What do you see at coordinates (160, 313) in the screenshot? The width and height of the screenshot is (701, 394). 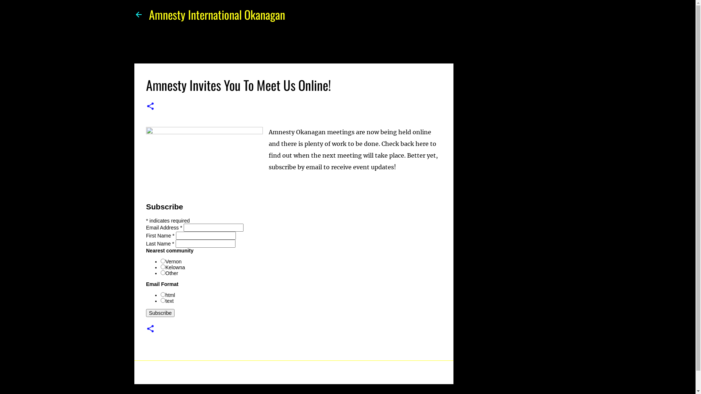 I see `Subscribe` at bounding box center [160, 313].